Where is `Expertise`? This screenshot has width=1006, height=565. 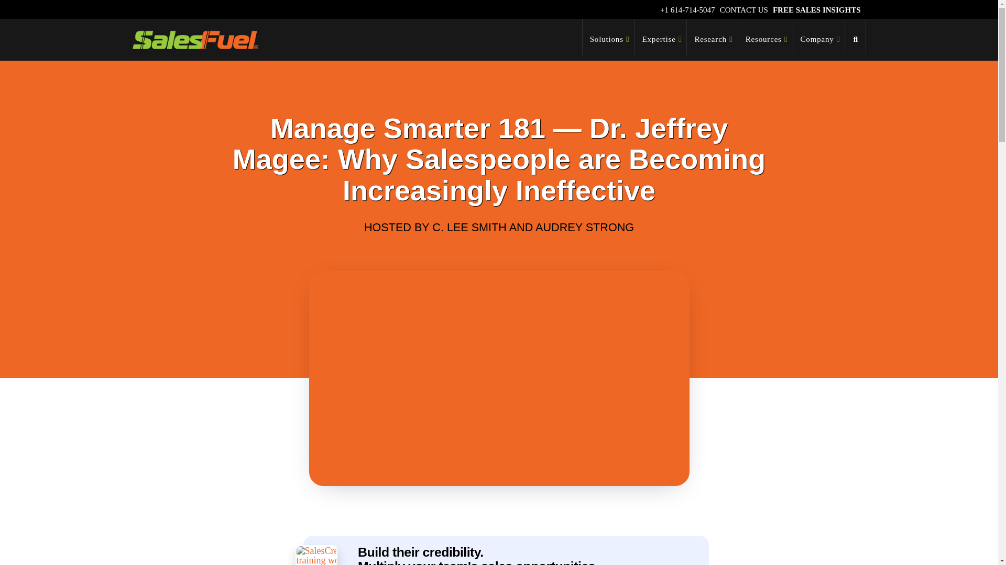
Expertise is located at coordinates (661, 37).